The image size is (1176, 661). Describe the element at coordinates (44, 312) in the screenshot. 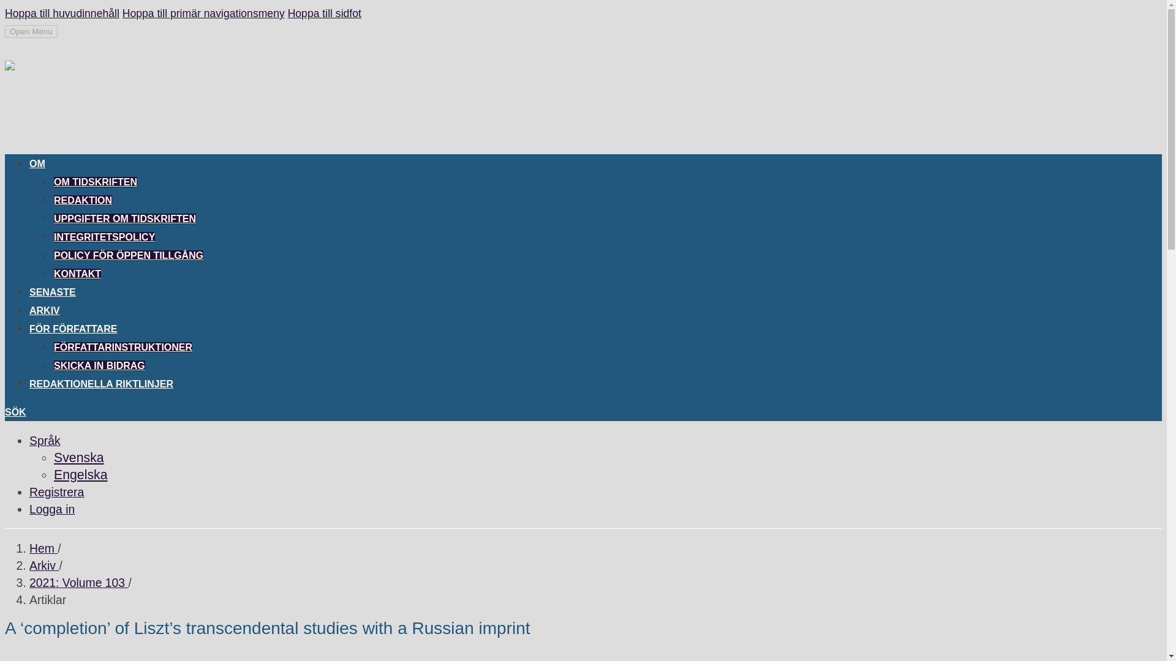

I see `ARKIV` at that location.